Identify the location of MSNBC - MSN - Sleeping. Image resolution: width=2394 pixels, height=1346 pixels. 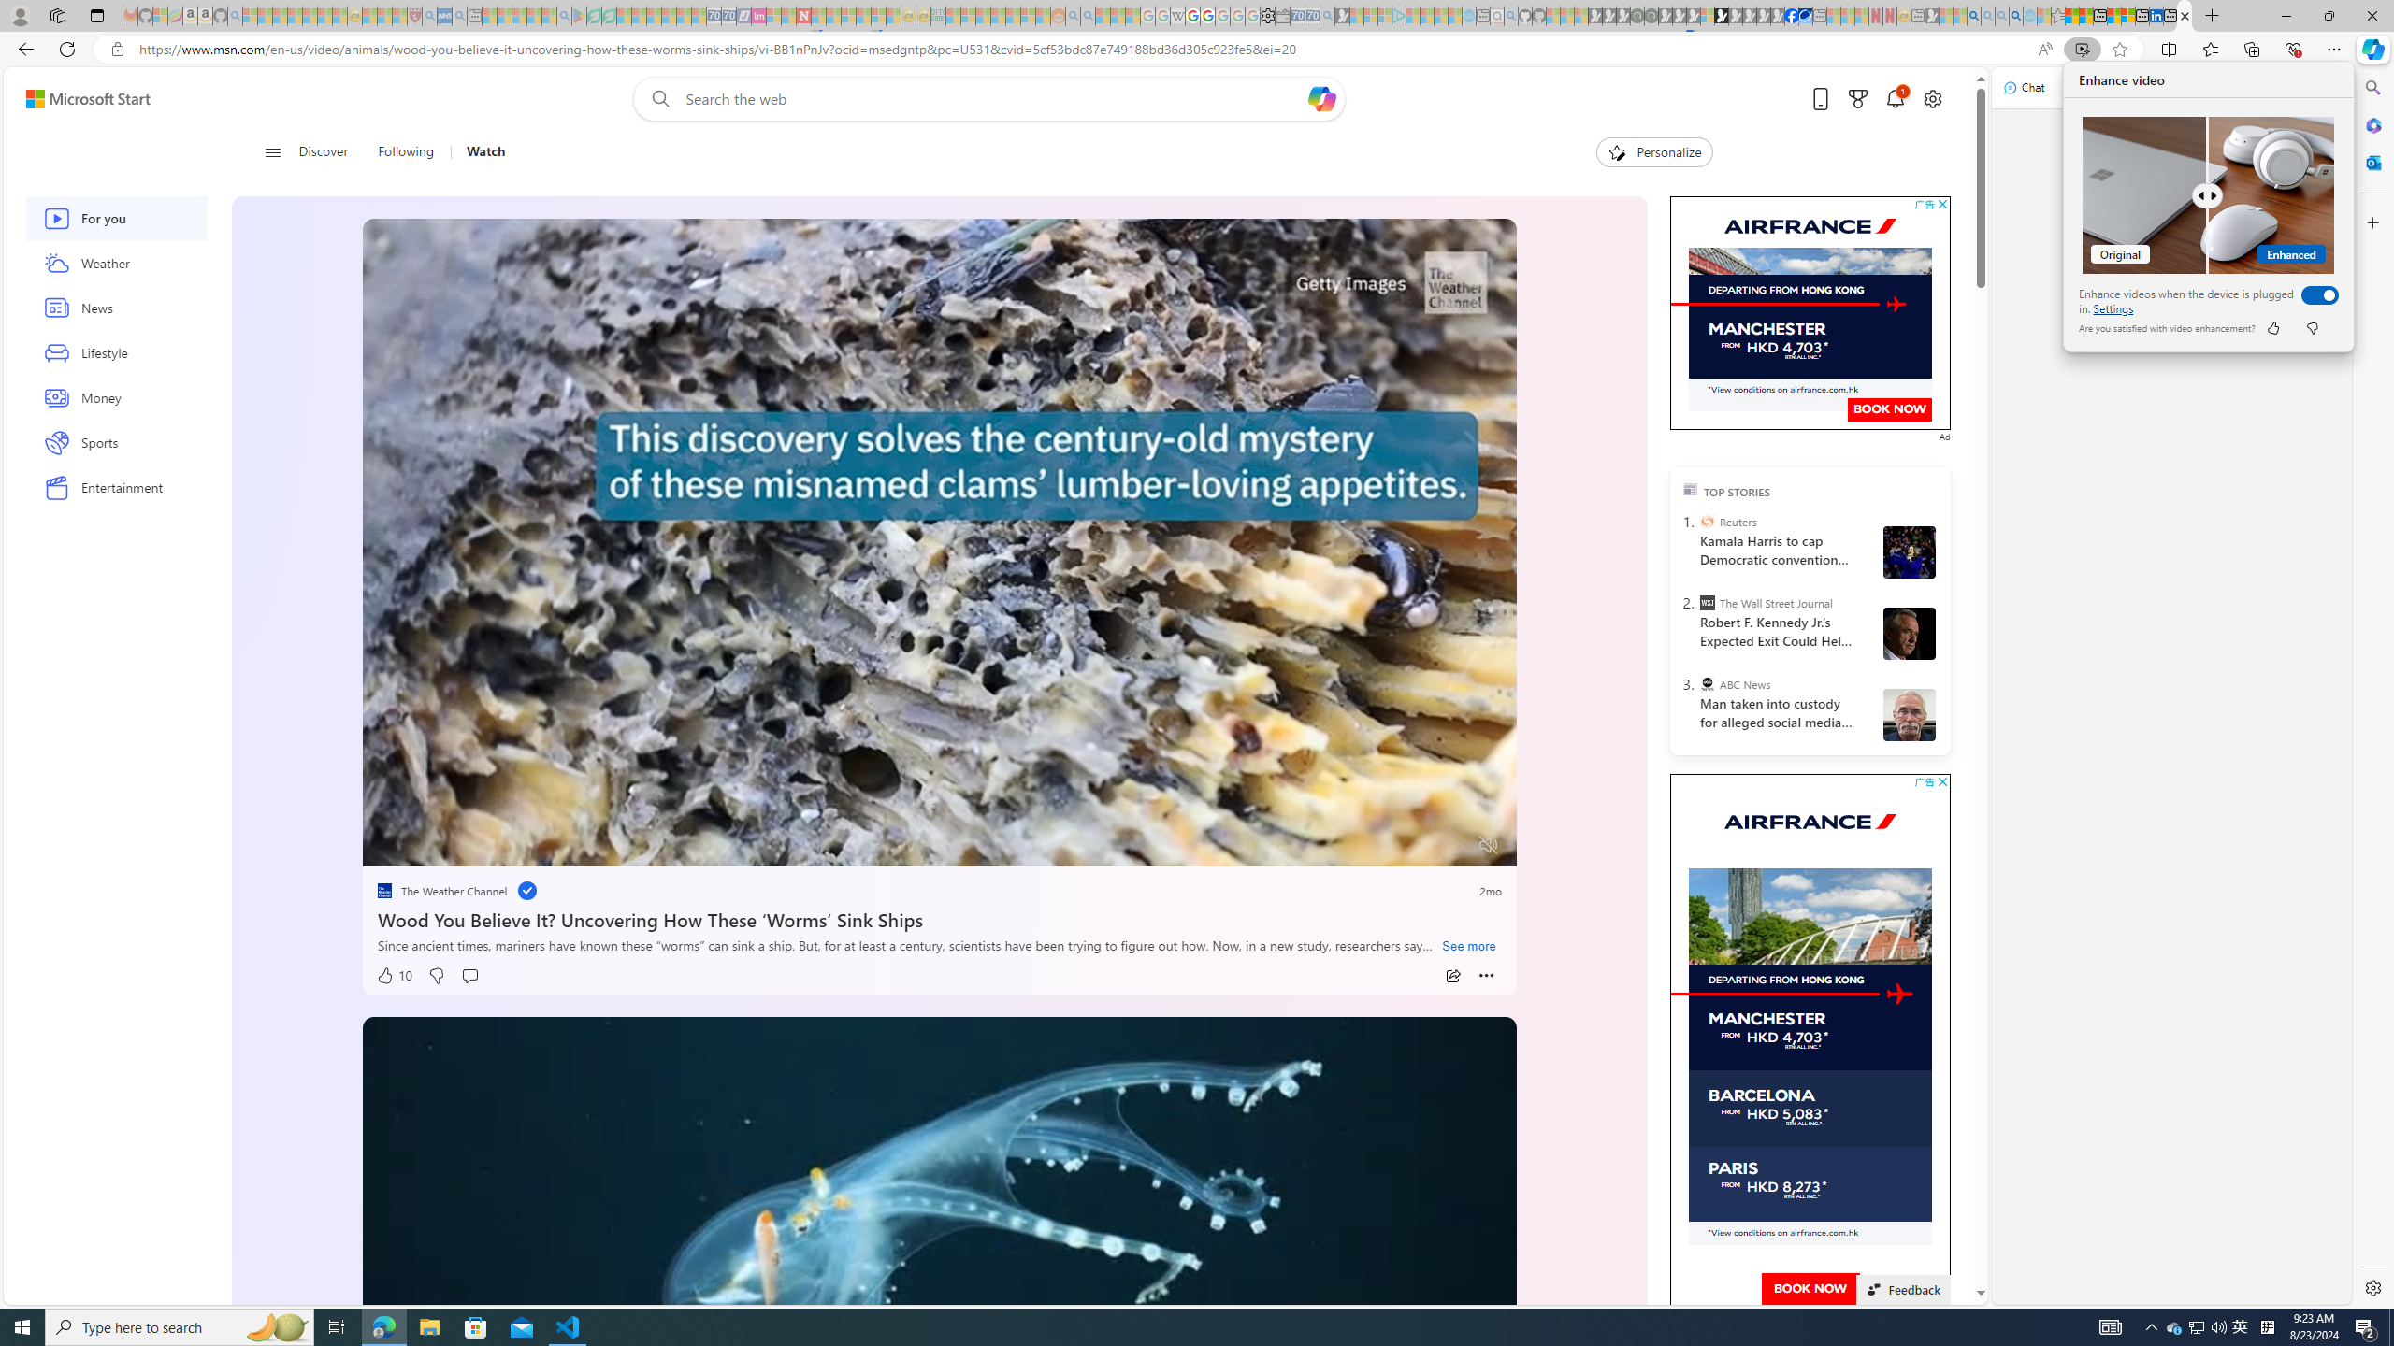
(954, 16).